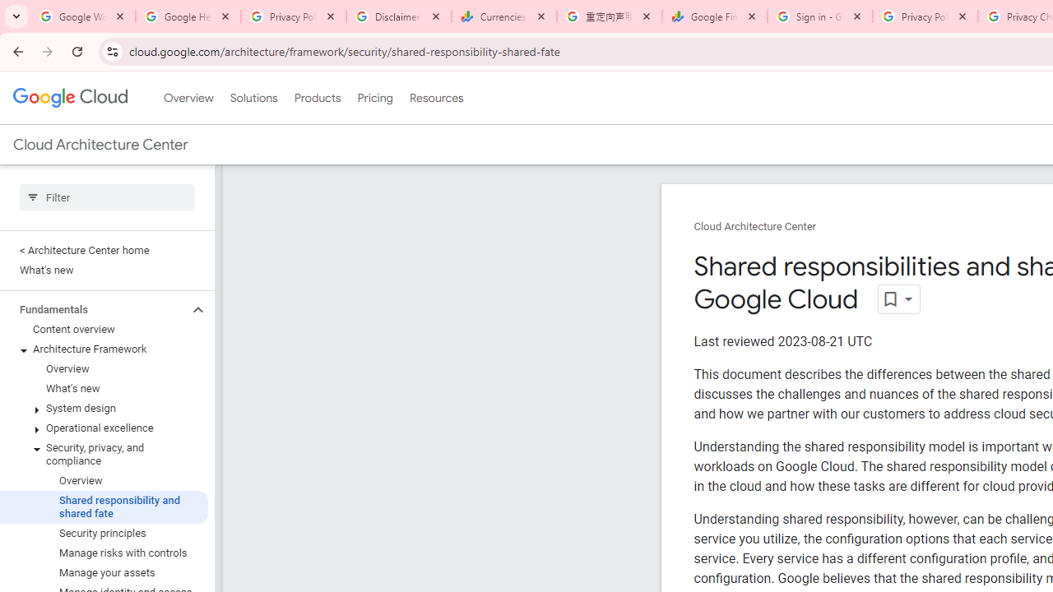 The image size is (1053, 592). Describe the element at coordinates (104, 428) in the screenshot. I see `Operational excellence` at that location.